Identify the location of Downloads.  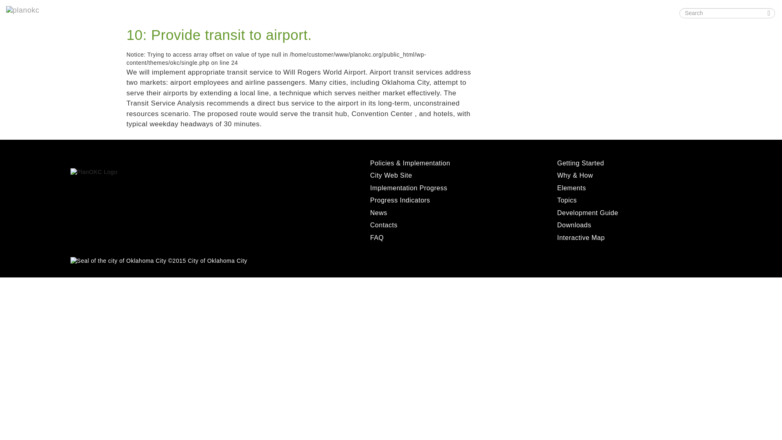
(469, 12).